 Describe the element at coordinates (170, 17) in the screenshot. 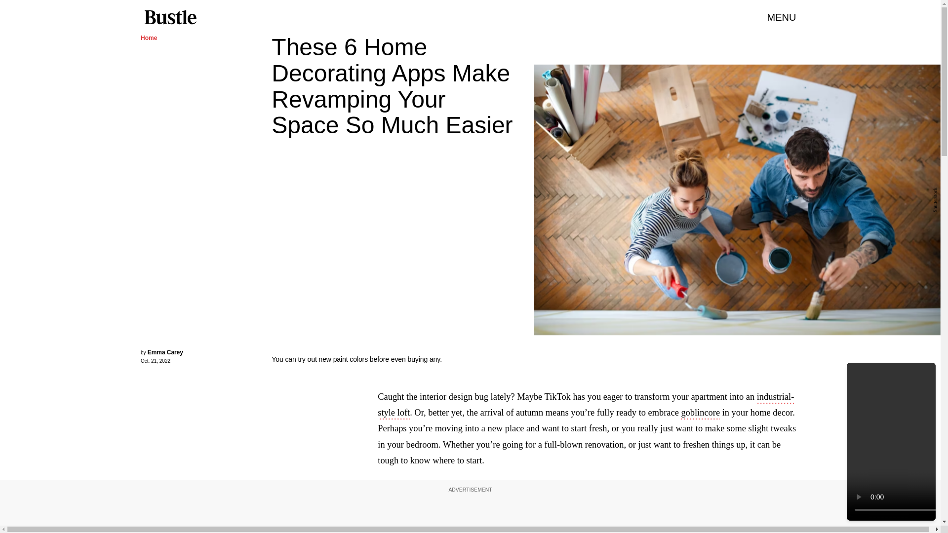

I see `Bustle` at that location.